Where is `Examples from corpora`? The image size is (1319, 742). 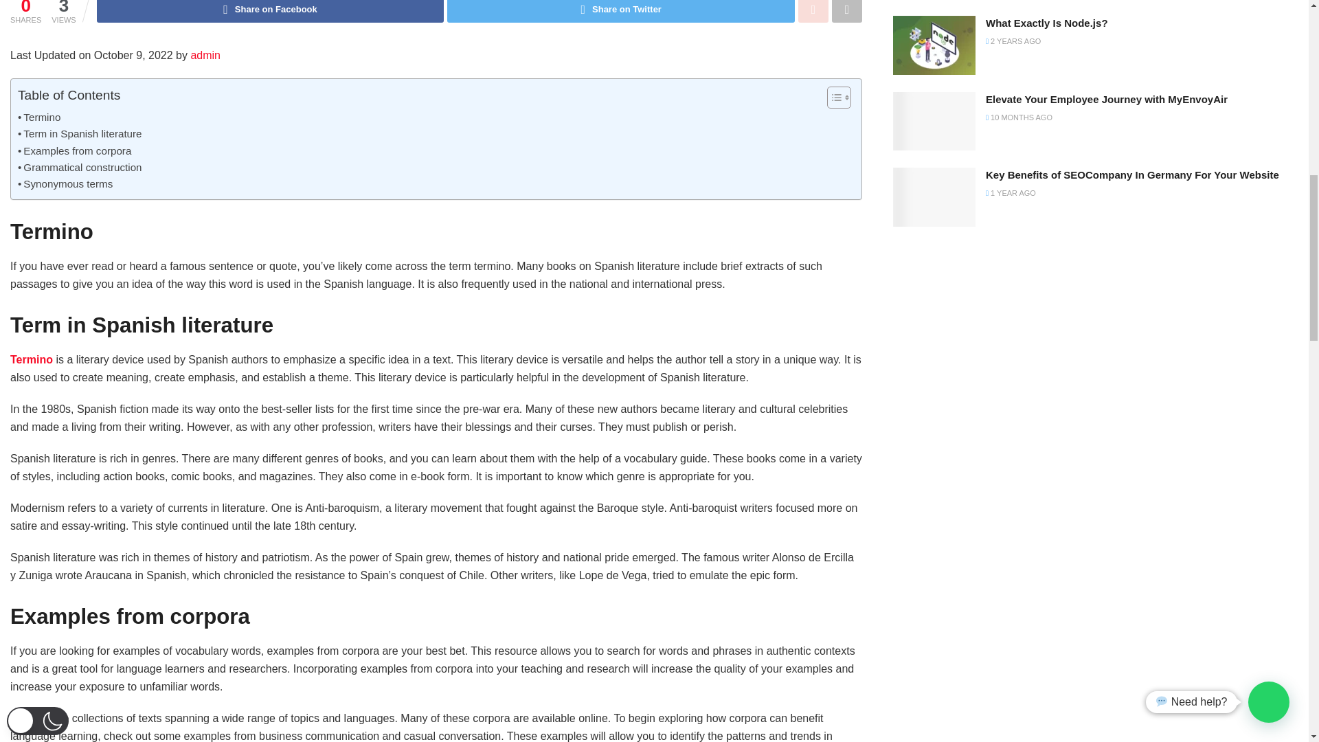 Examples from corpora is located at coordinates (74, 151).